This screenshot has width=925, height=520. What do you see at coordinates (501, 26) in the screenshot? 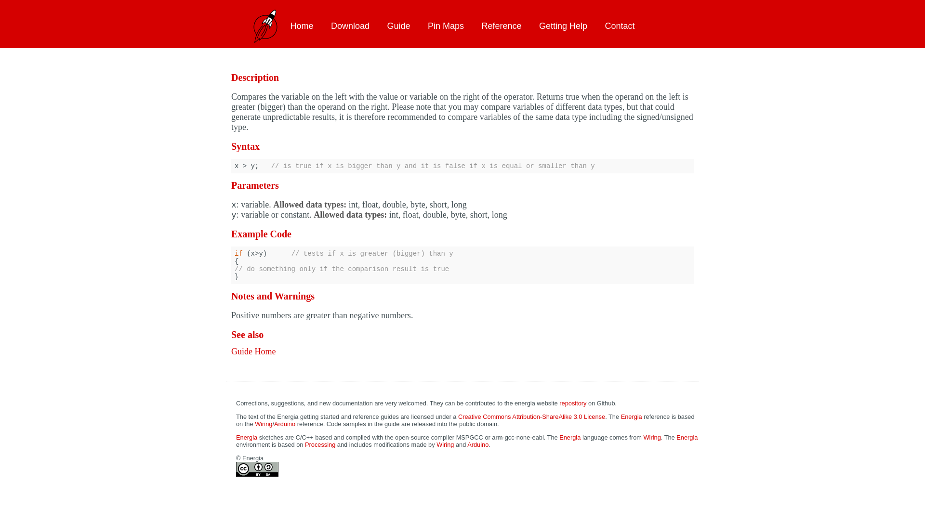
I see `Reference` at bounding box center [501, 26].